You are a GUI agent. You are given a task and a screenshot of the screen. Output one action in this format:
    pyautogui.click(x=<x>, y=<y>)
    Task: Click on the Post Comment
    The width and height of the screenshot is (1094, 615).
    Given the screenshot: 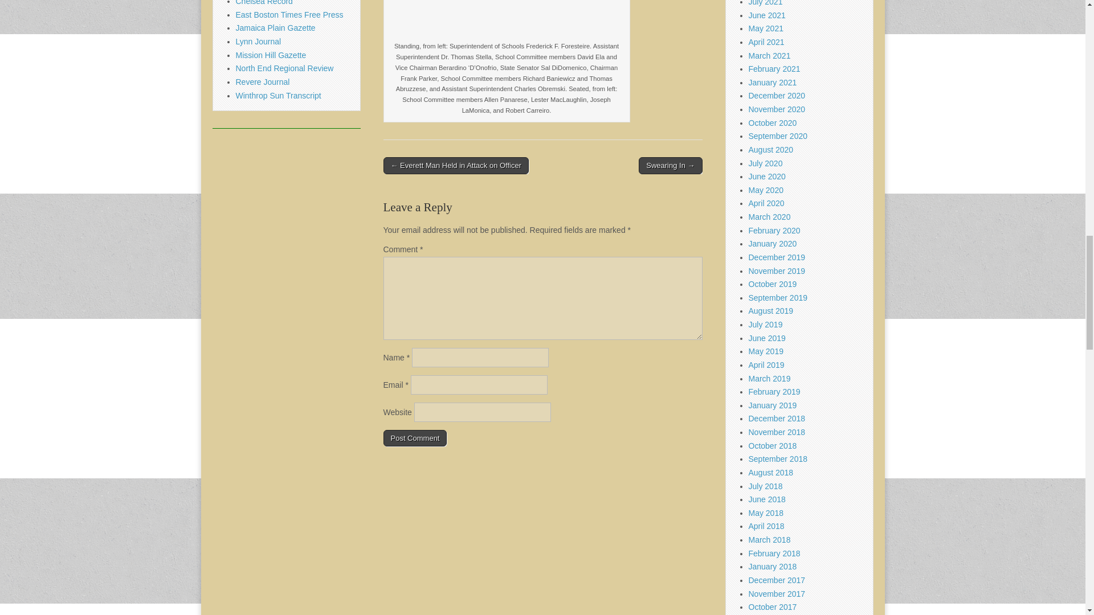 What is the action you would take?
    pyautogui.click(x=415, y=438)
    